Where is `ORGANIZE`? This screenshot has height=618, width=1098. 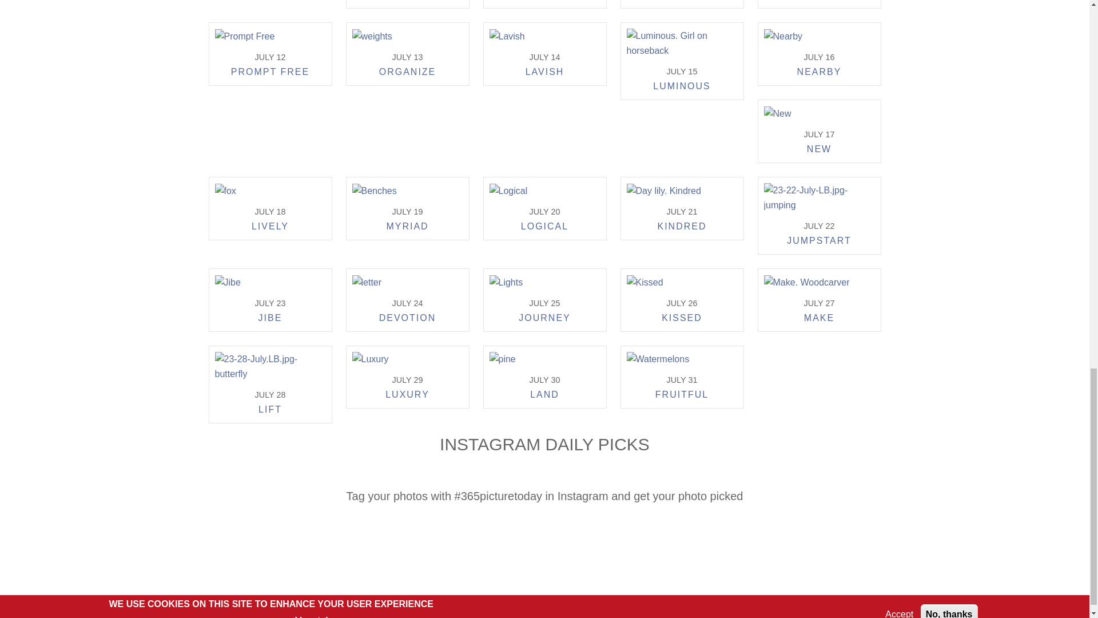
ORGANIZE is located at coordinates (407, 73).